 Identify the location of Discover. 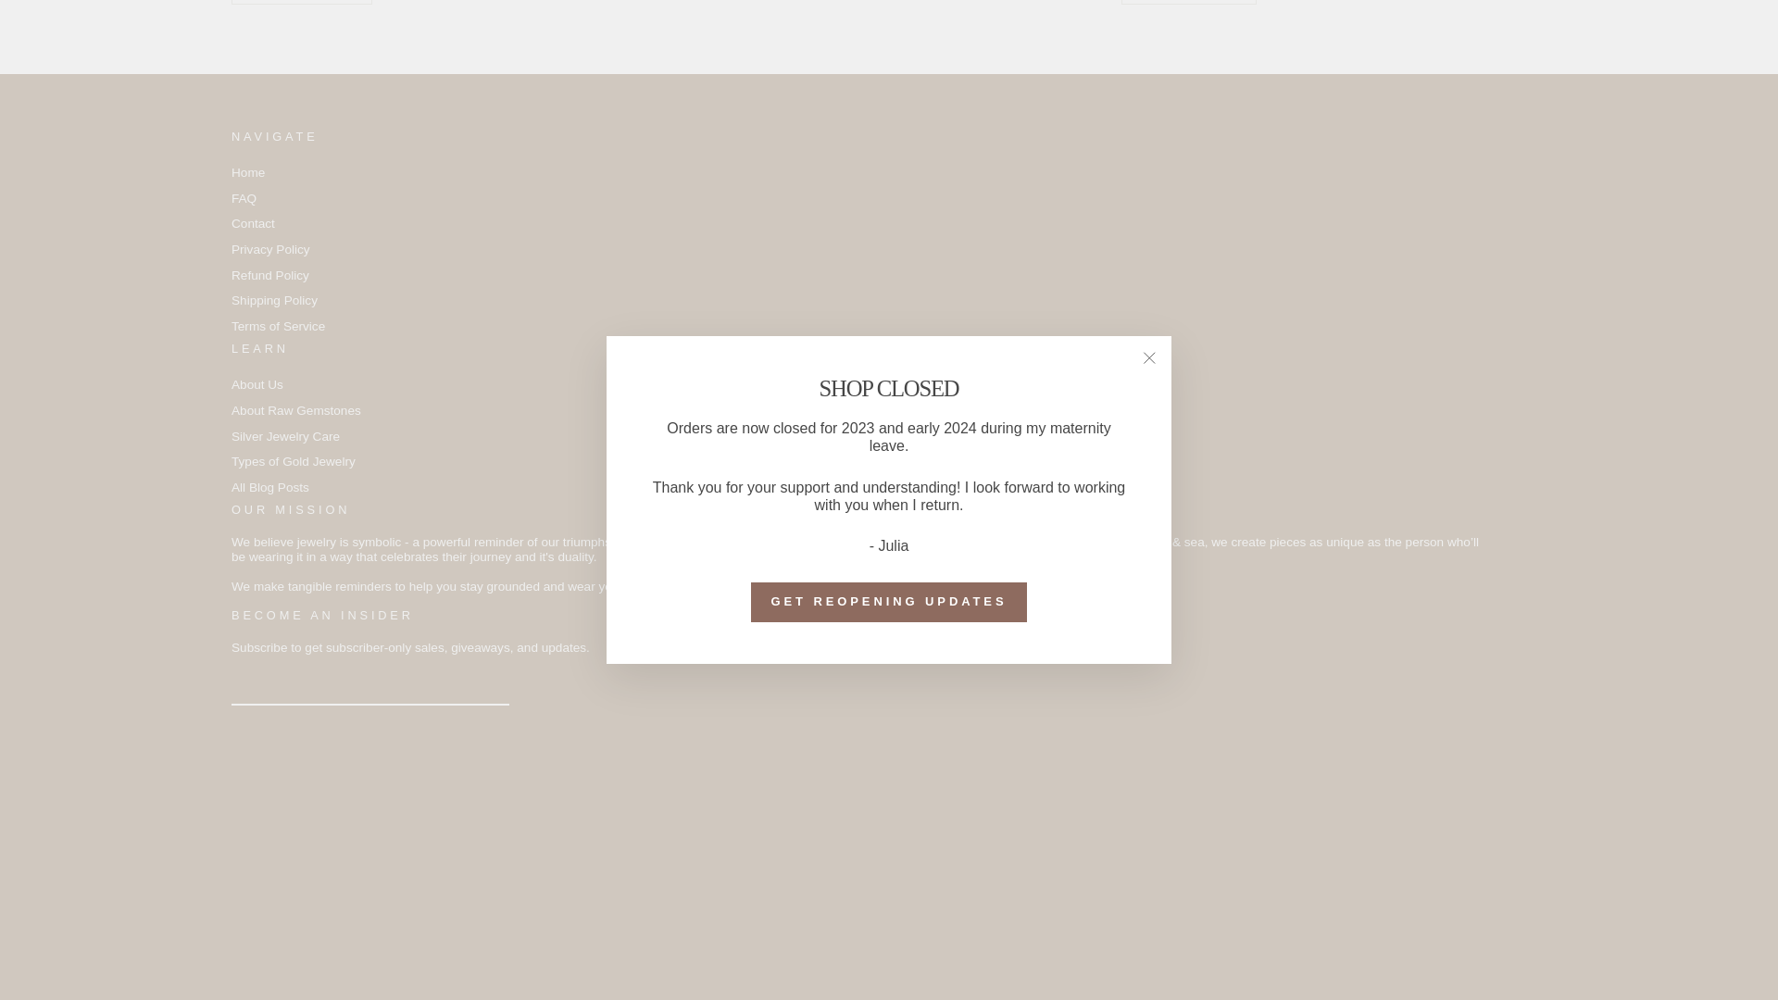
(380, 867).